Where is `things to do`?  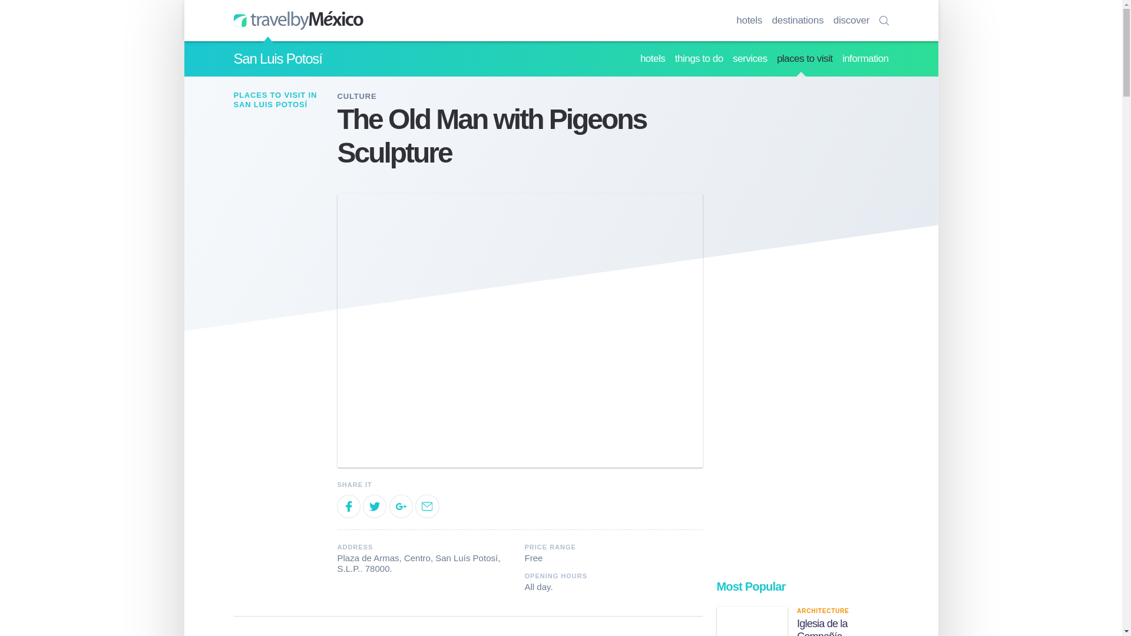 things to do is located at coordinates (699, 59).